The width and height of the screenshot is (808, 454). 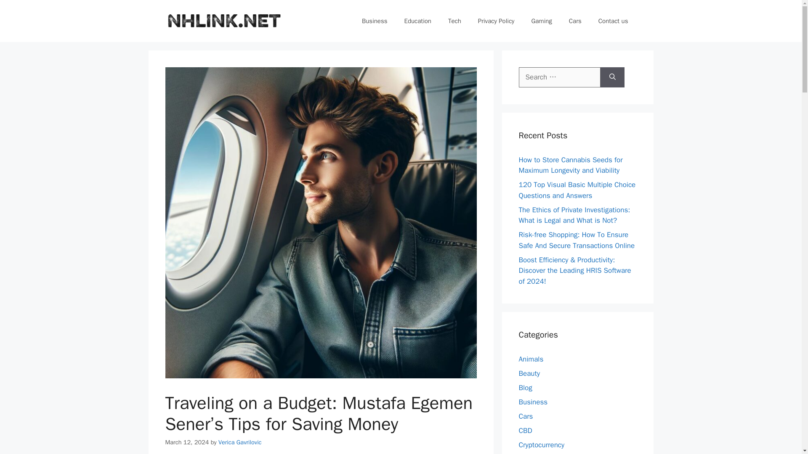 What do you see at coordinates (240, 442) in the screenshot?
I see `View all posts by Verica Gavrilovic` at bounding box center [240, 442].